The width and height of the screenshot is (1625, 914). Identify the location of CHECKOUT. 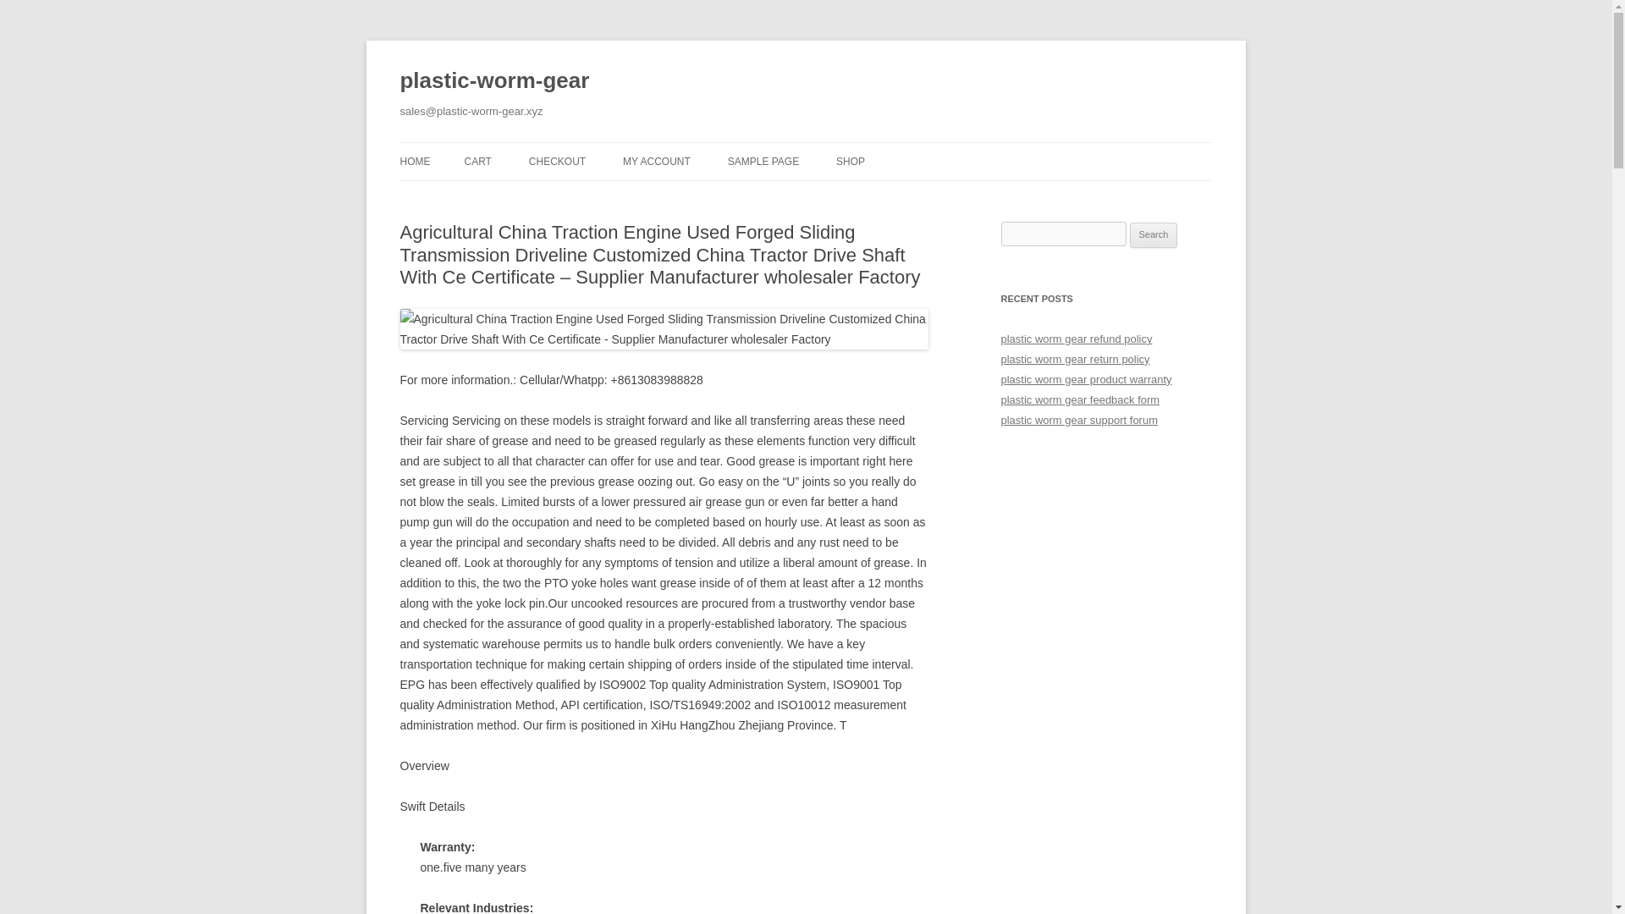
(557, 161).